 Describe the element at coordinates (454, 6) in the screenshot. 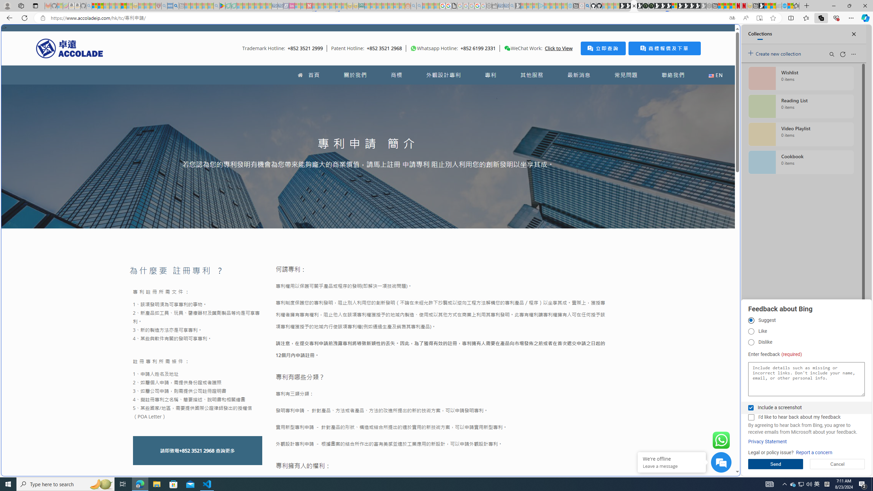

I see `google_privacy_policy_zh-CN.pdf` at that location.